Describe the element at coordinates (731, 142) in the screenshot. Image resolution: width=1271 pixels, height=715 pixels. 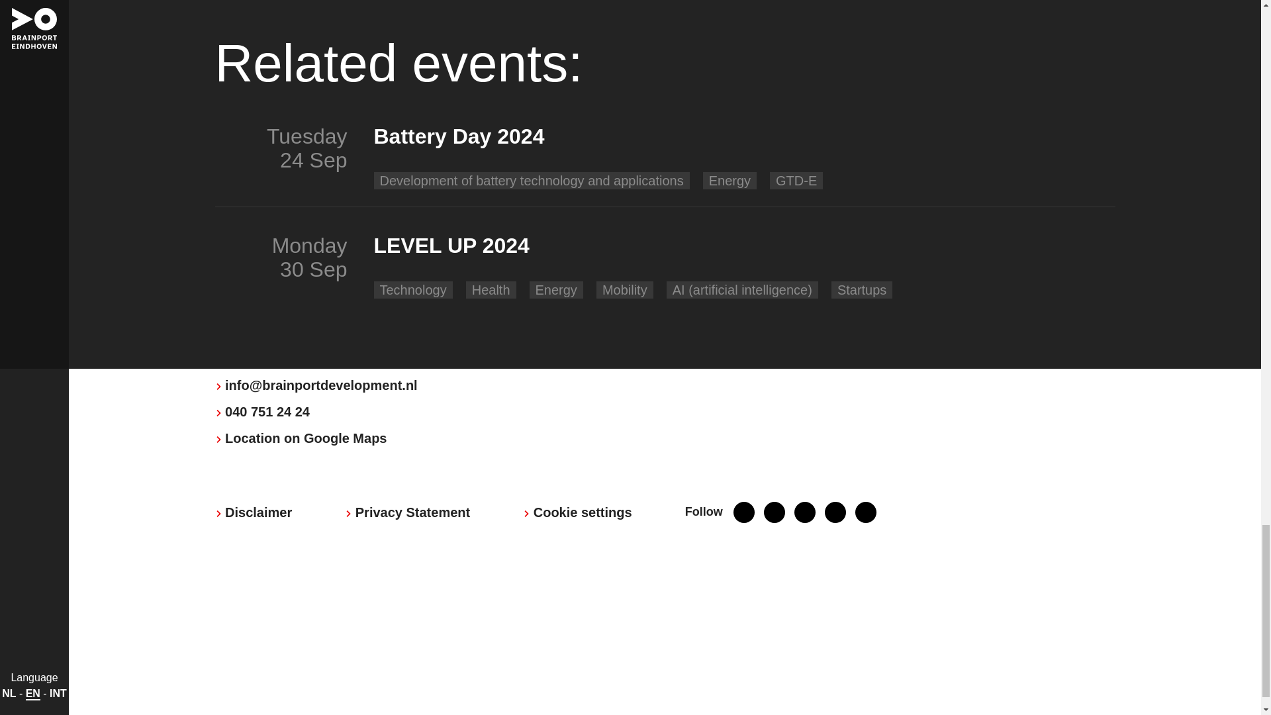
I see `Battery Day 2024` at that location.